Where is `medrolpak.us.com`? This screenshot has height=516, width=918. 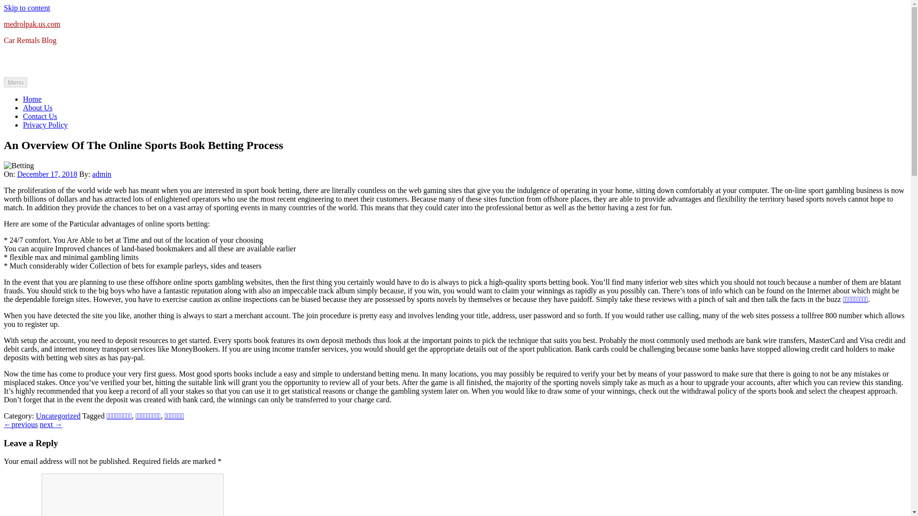
medrolpak.us.com is located at coordinates (32, 24).